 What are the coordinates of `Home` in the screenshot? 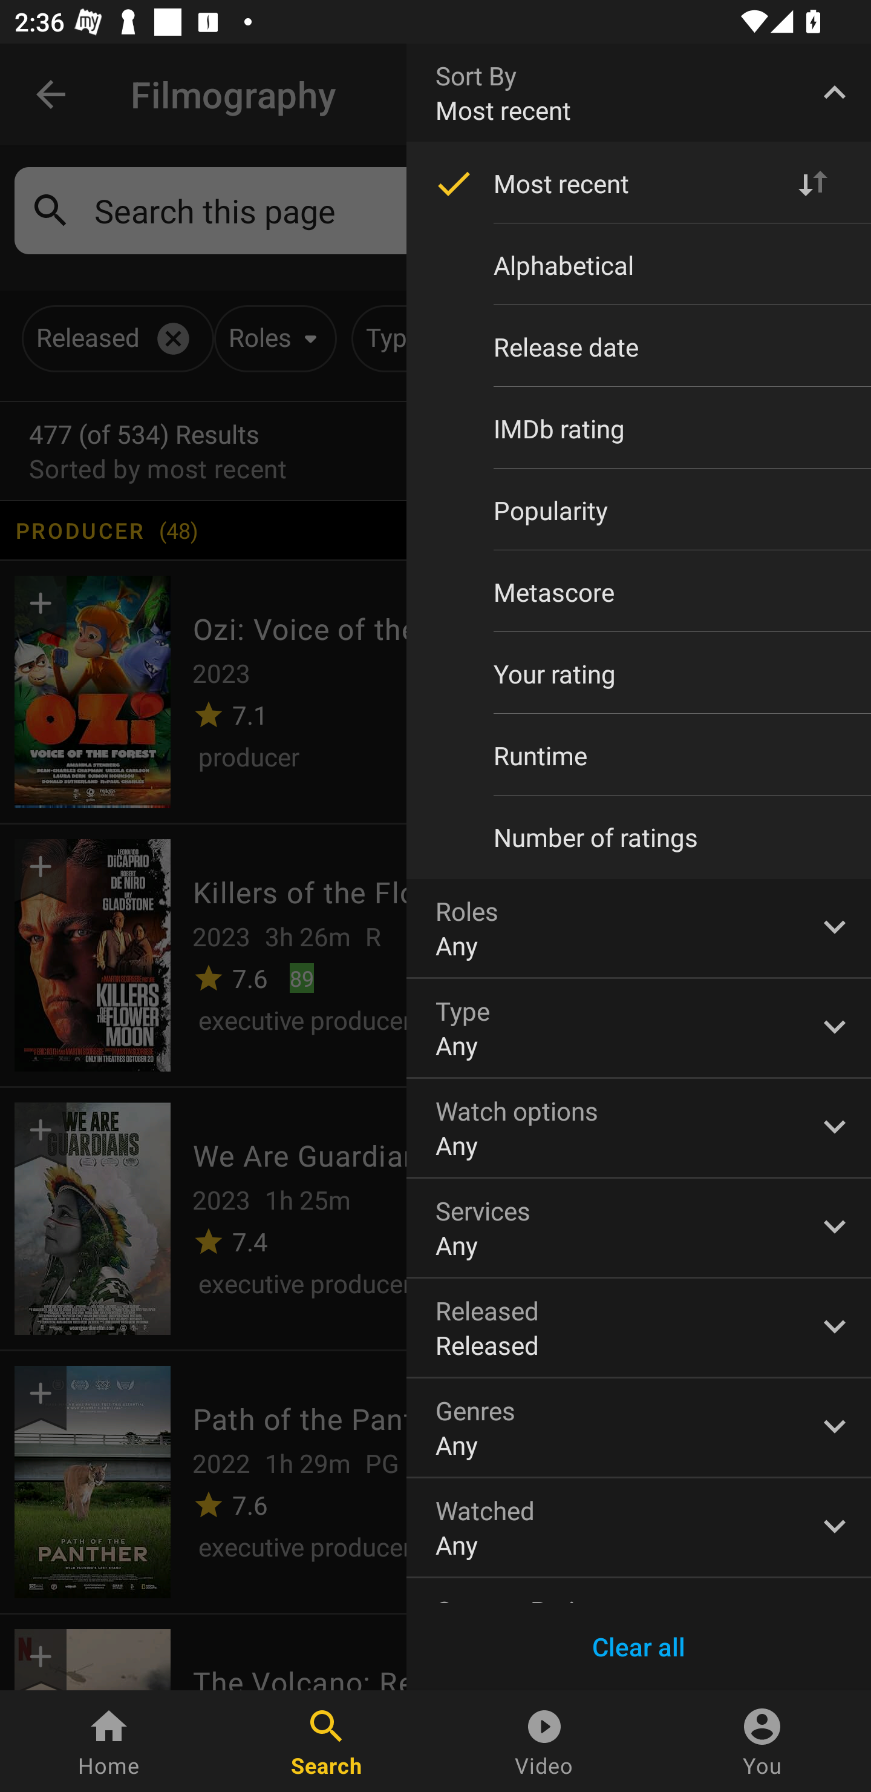 It's located at (109, 1741).